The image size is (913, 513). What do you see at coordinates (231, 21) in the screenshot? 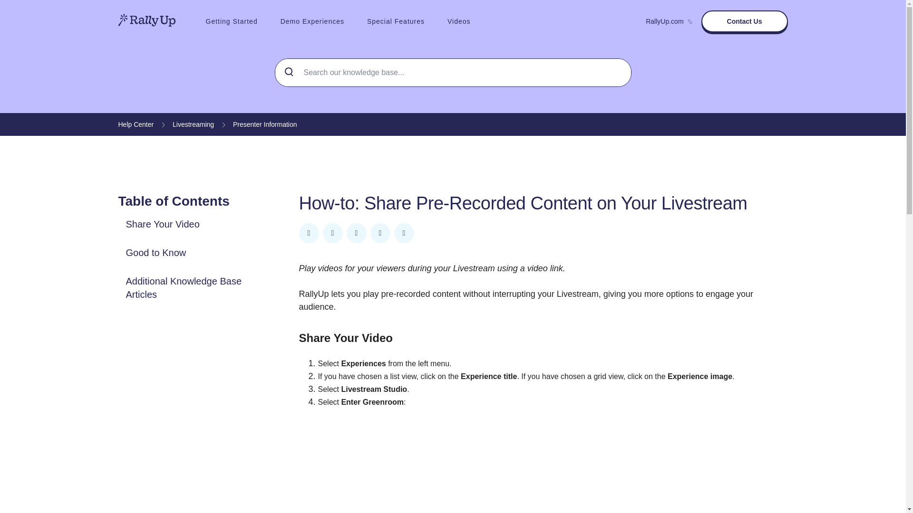
I see `Getting Started` at bounding box center [231, 21].